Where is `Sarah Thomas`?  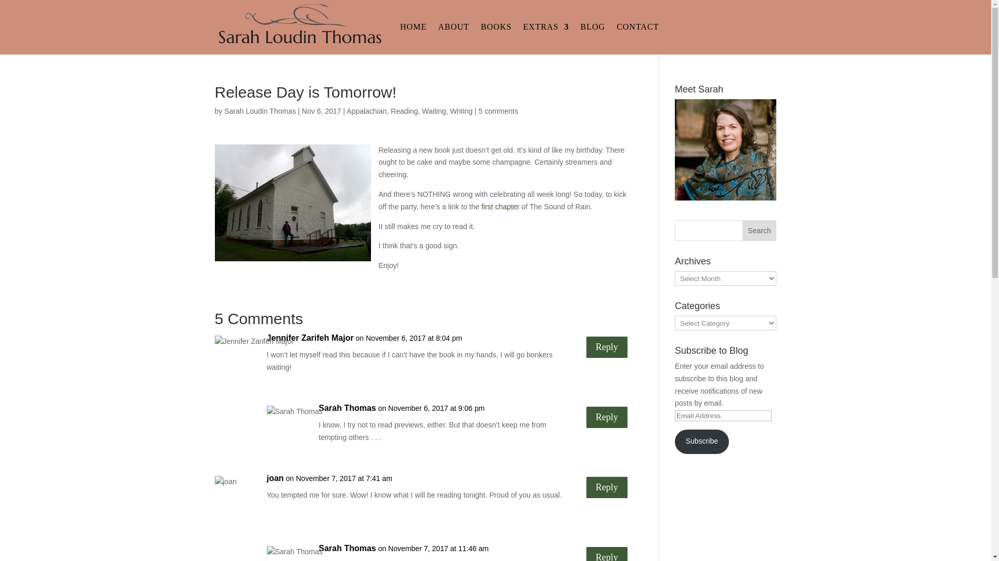
Sarah Thomas is located at coordinates (347, 549).